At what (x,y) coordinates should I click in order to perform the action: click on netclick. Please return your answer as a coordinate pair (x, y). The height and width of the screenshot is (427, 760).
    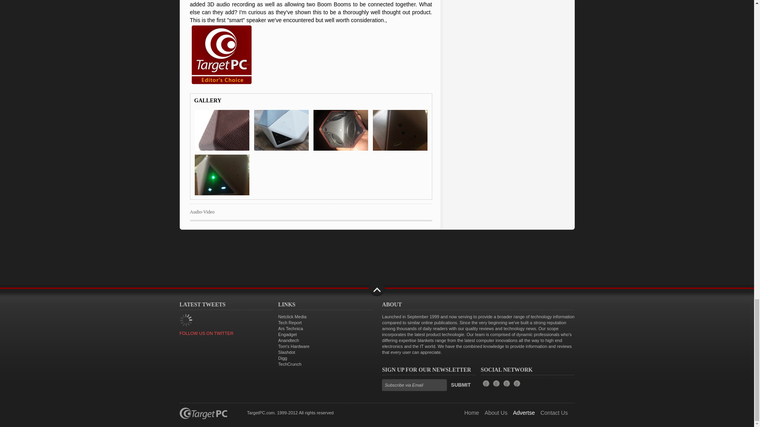
    Looking at the image, I should click on (292, 316).